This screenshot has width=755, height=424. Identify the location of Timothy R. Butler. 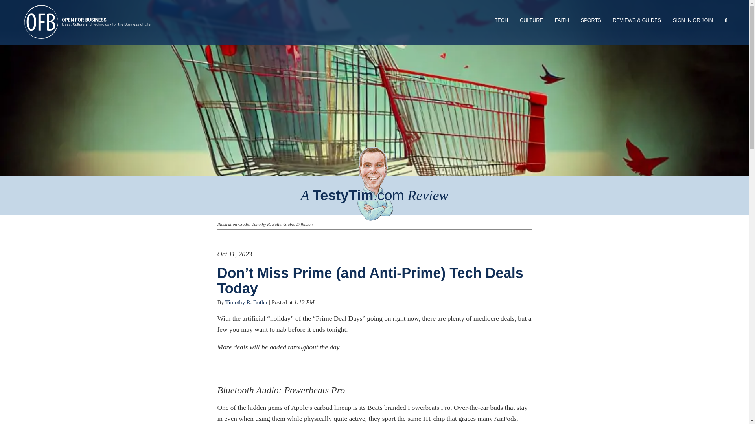
(246, 302).